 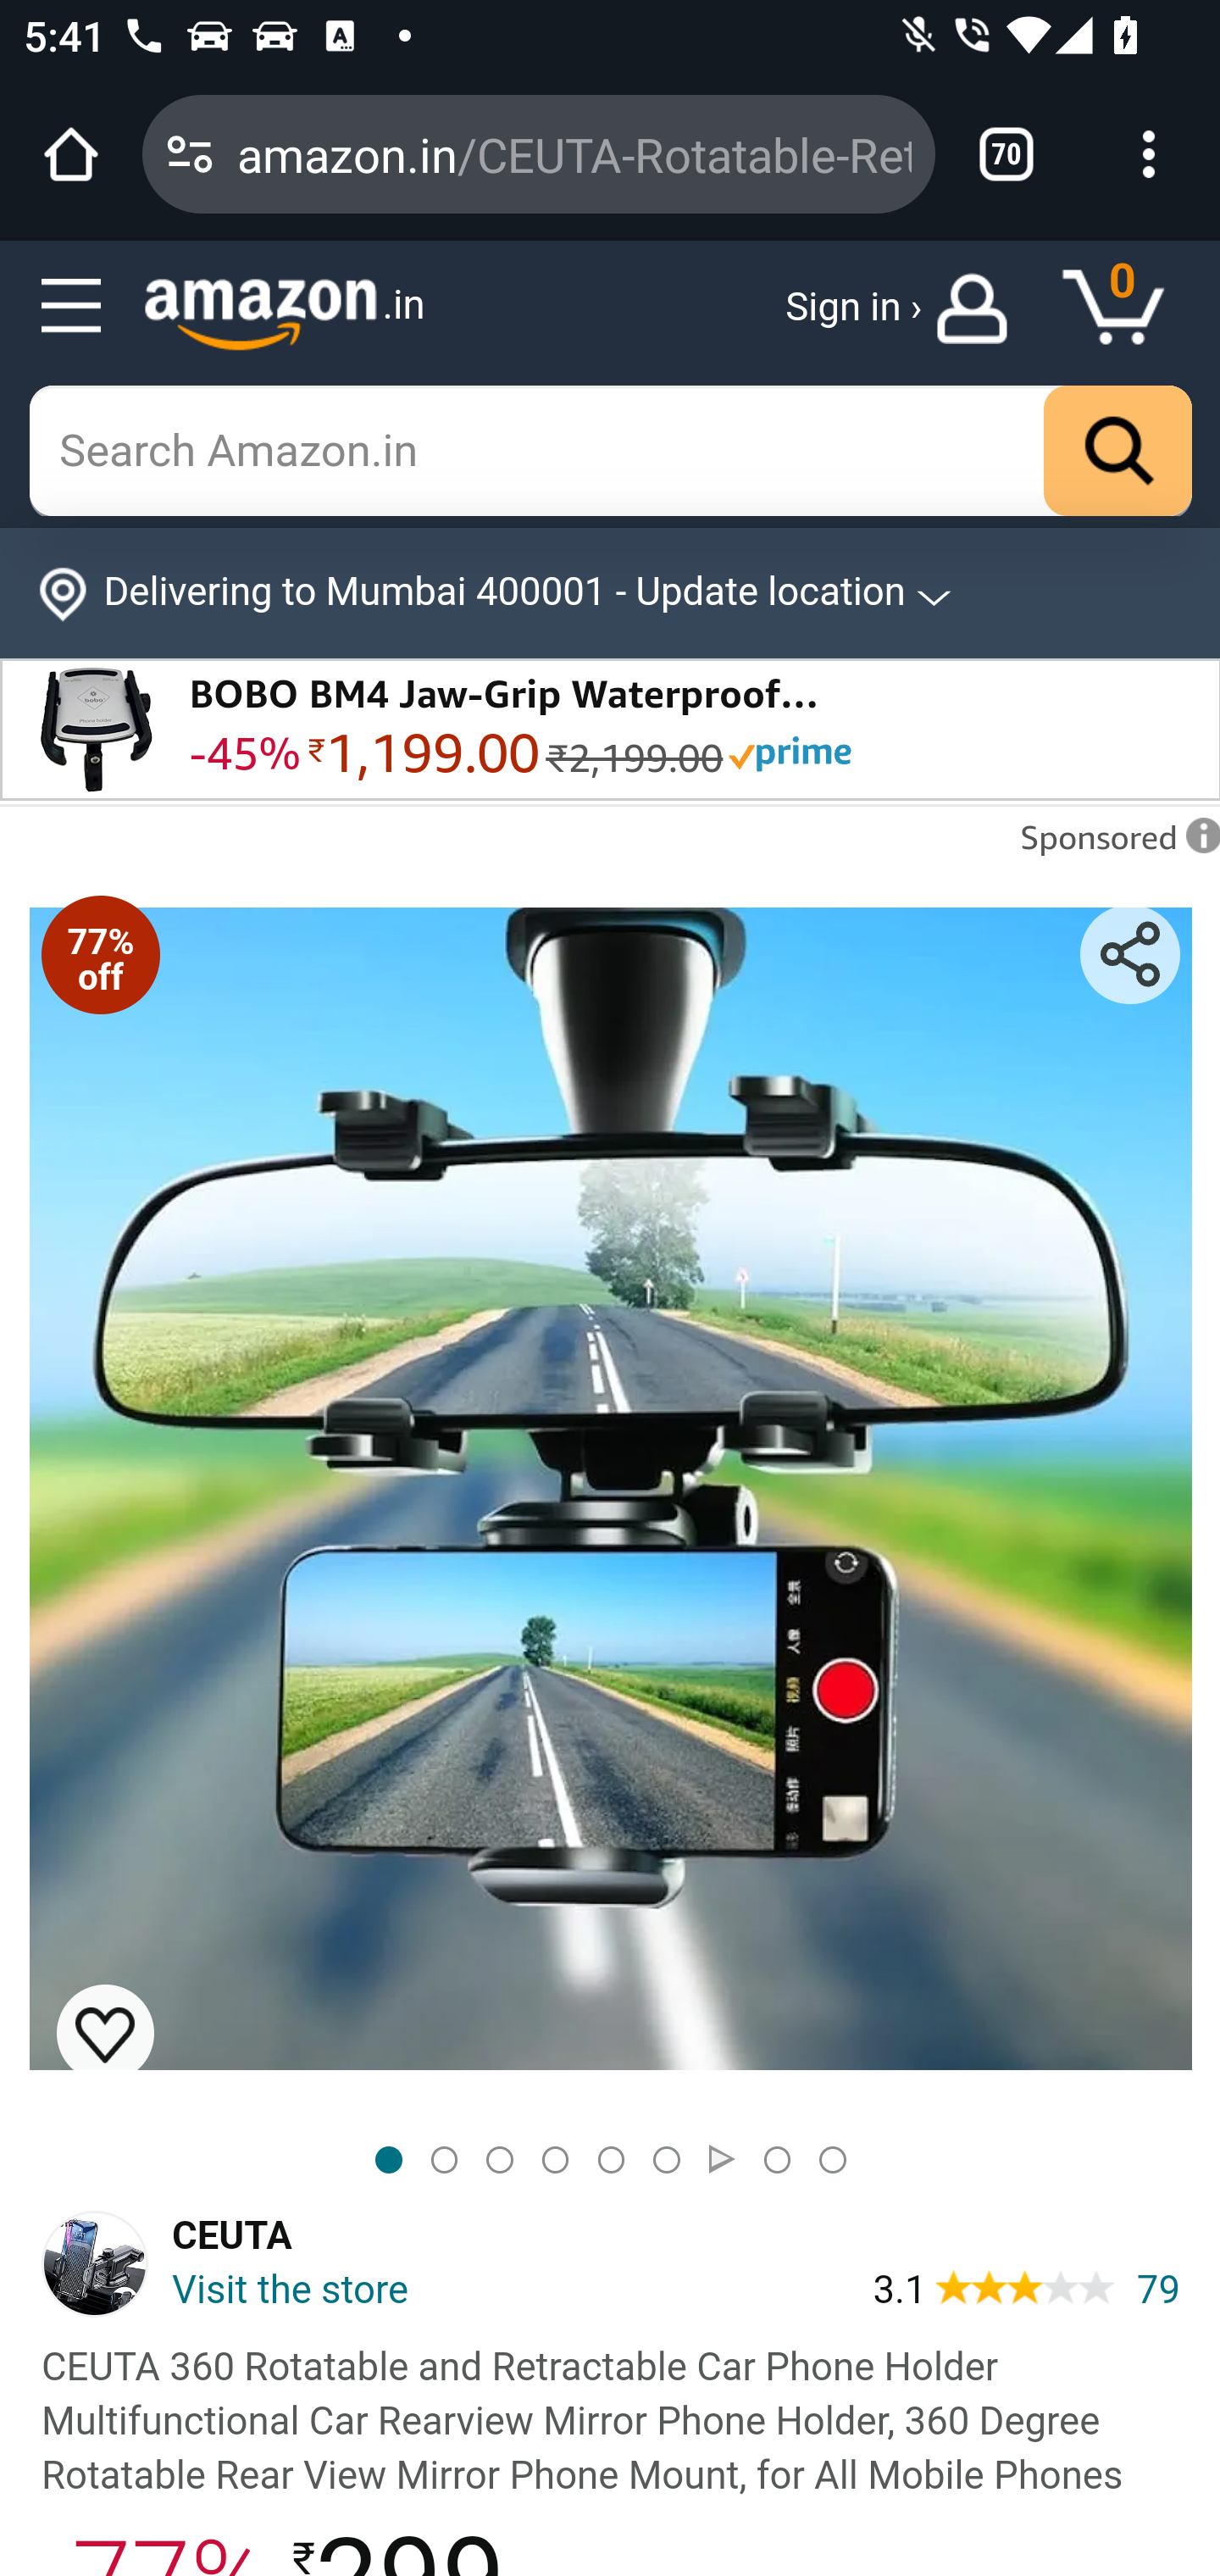 I want to click on Customize and control Google Chrome, so click(x=1149, y=154).